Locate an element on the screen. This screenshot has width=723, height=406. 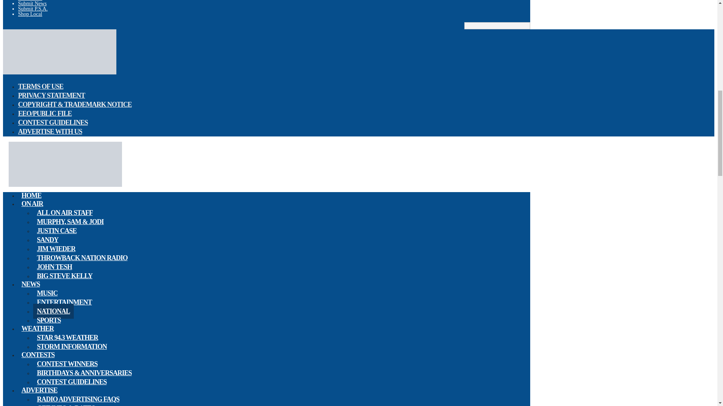
Search for: is located at coordinates (497, 26).